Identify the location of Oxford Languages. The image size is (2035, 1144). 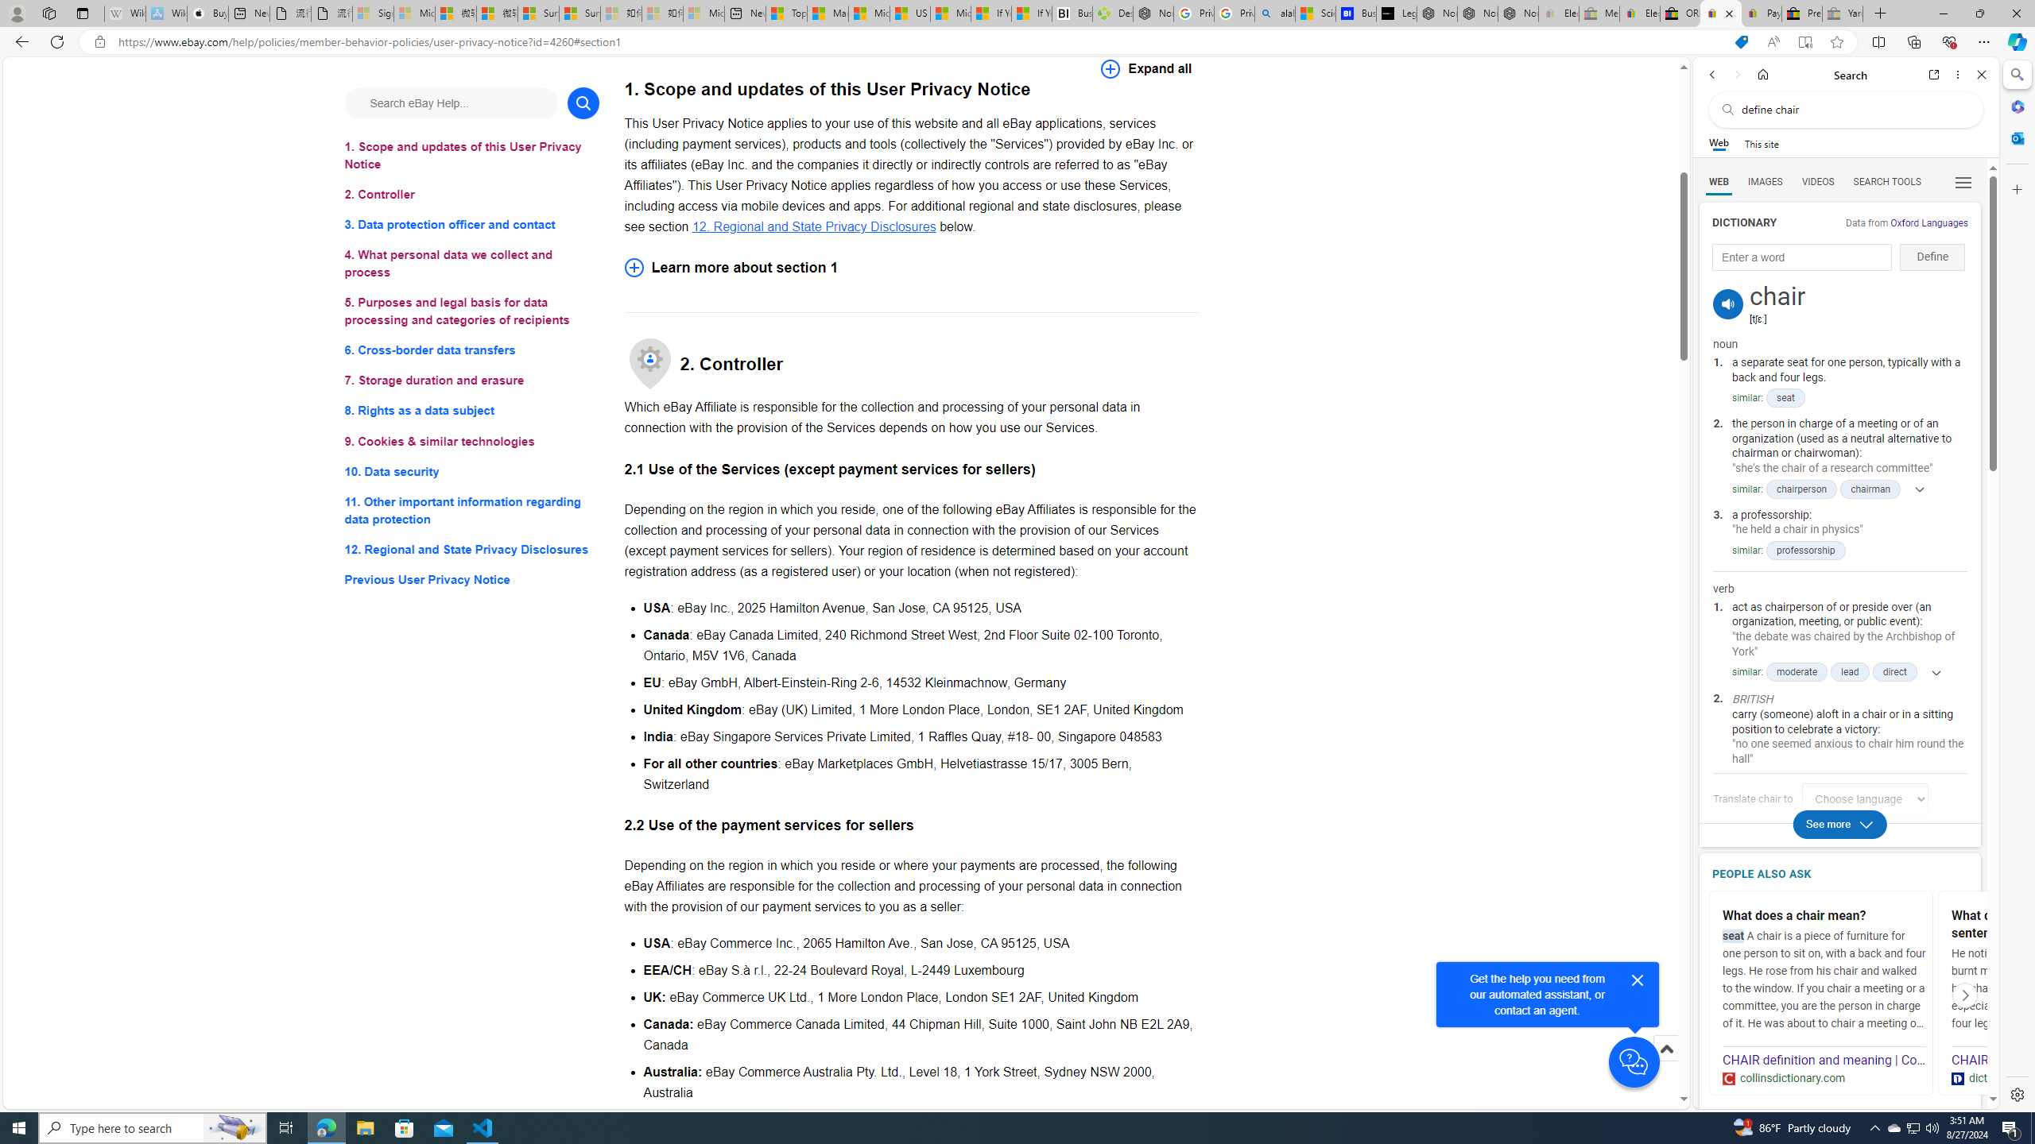
(1928, 222).